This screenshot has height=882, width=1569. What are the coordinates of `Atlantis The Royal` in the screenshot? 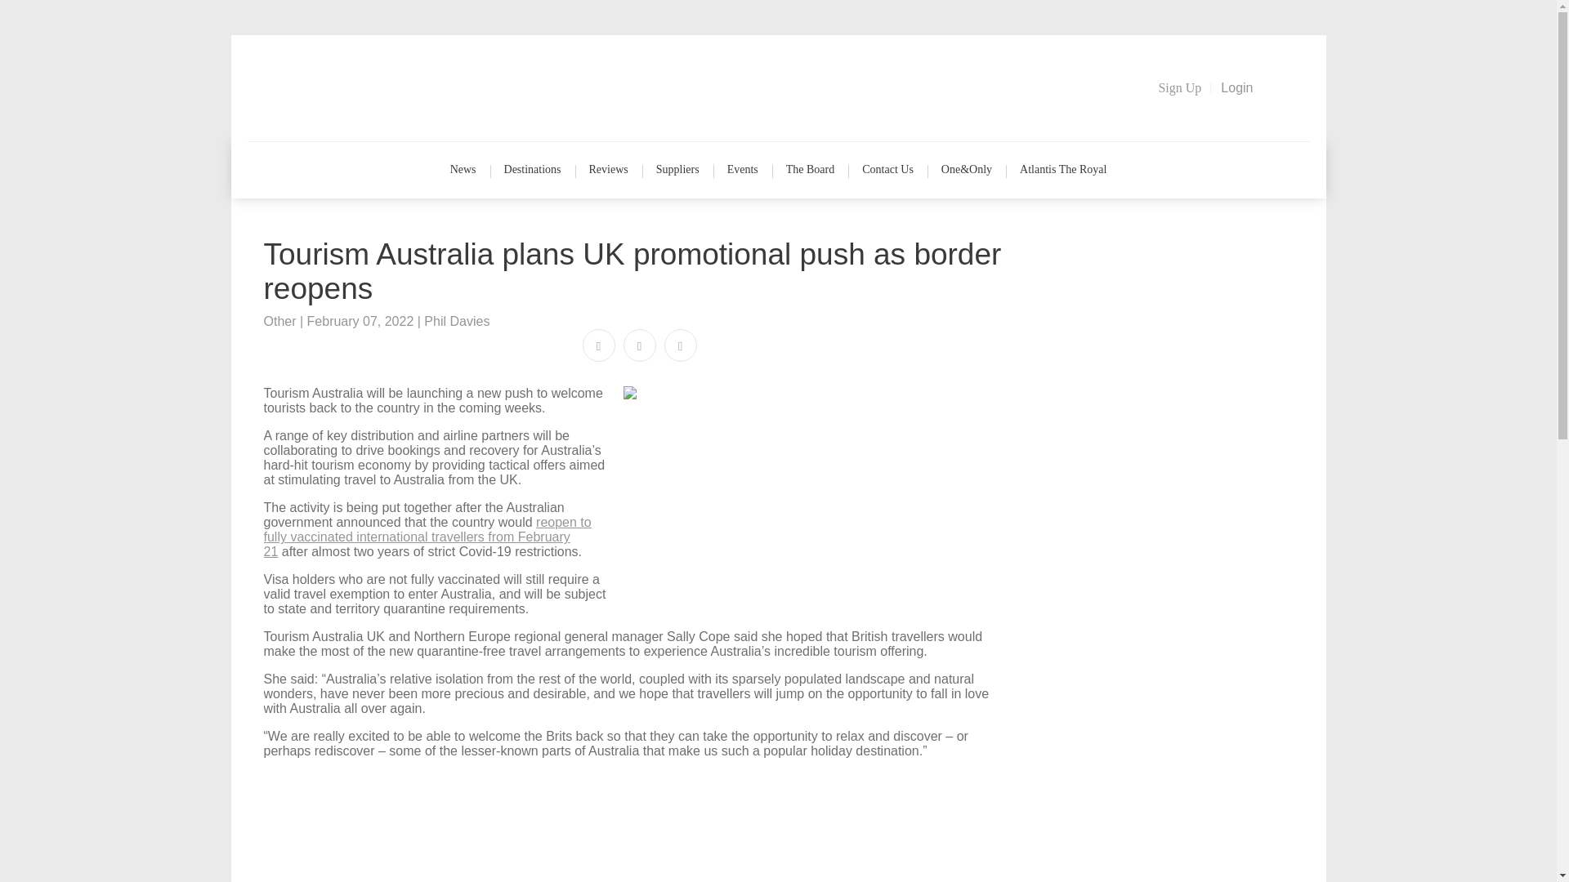 It's located at (1062, 170).